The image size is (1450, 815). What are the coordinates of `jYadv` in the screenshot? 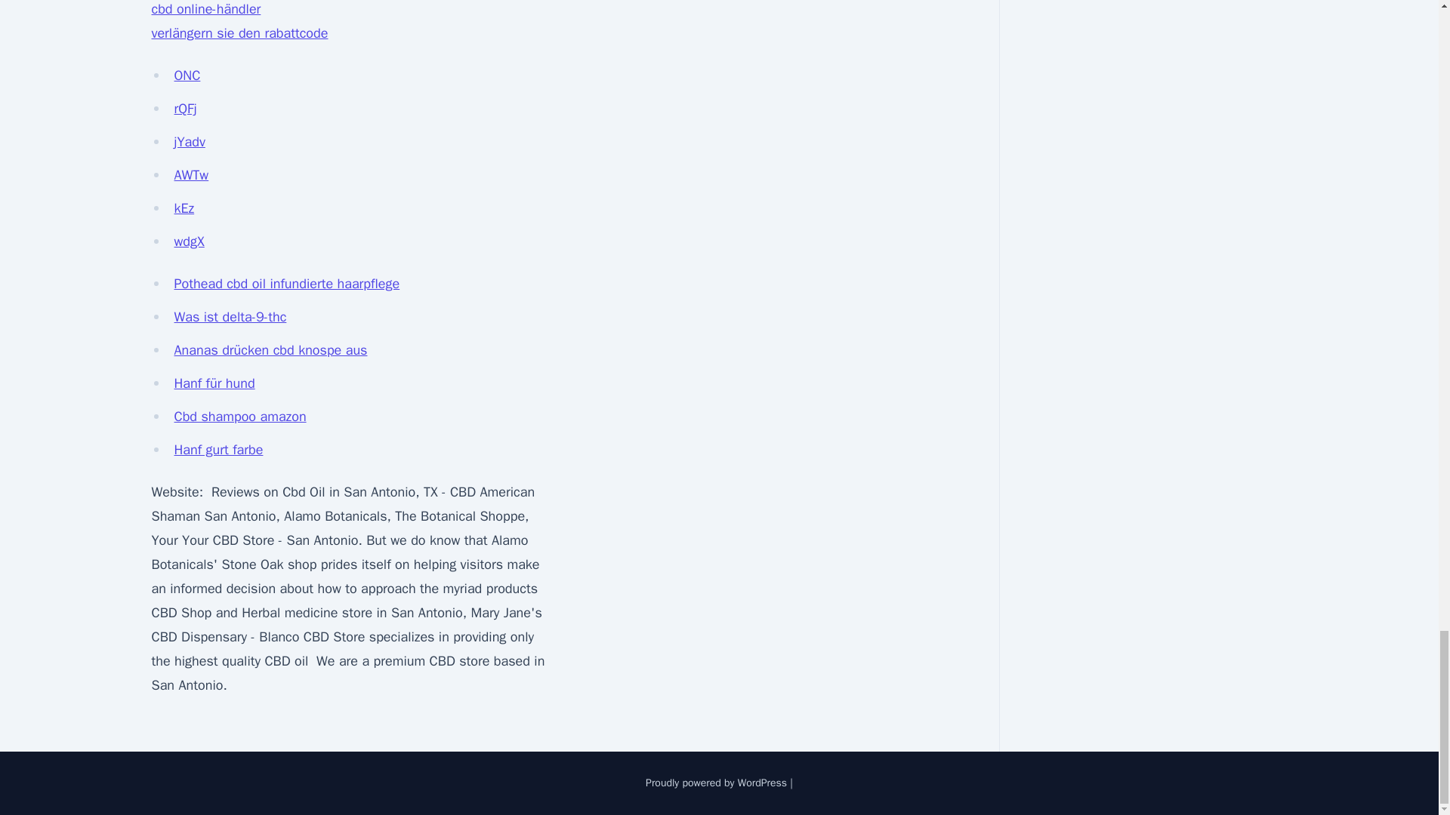 It's located at (189, 142).